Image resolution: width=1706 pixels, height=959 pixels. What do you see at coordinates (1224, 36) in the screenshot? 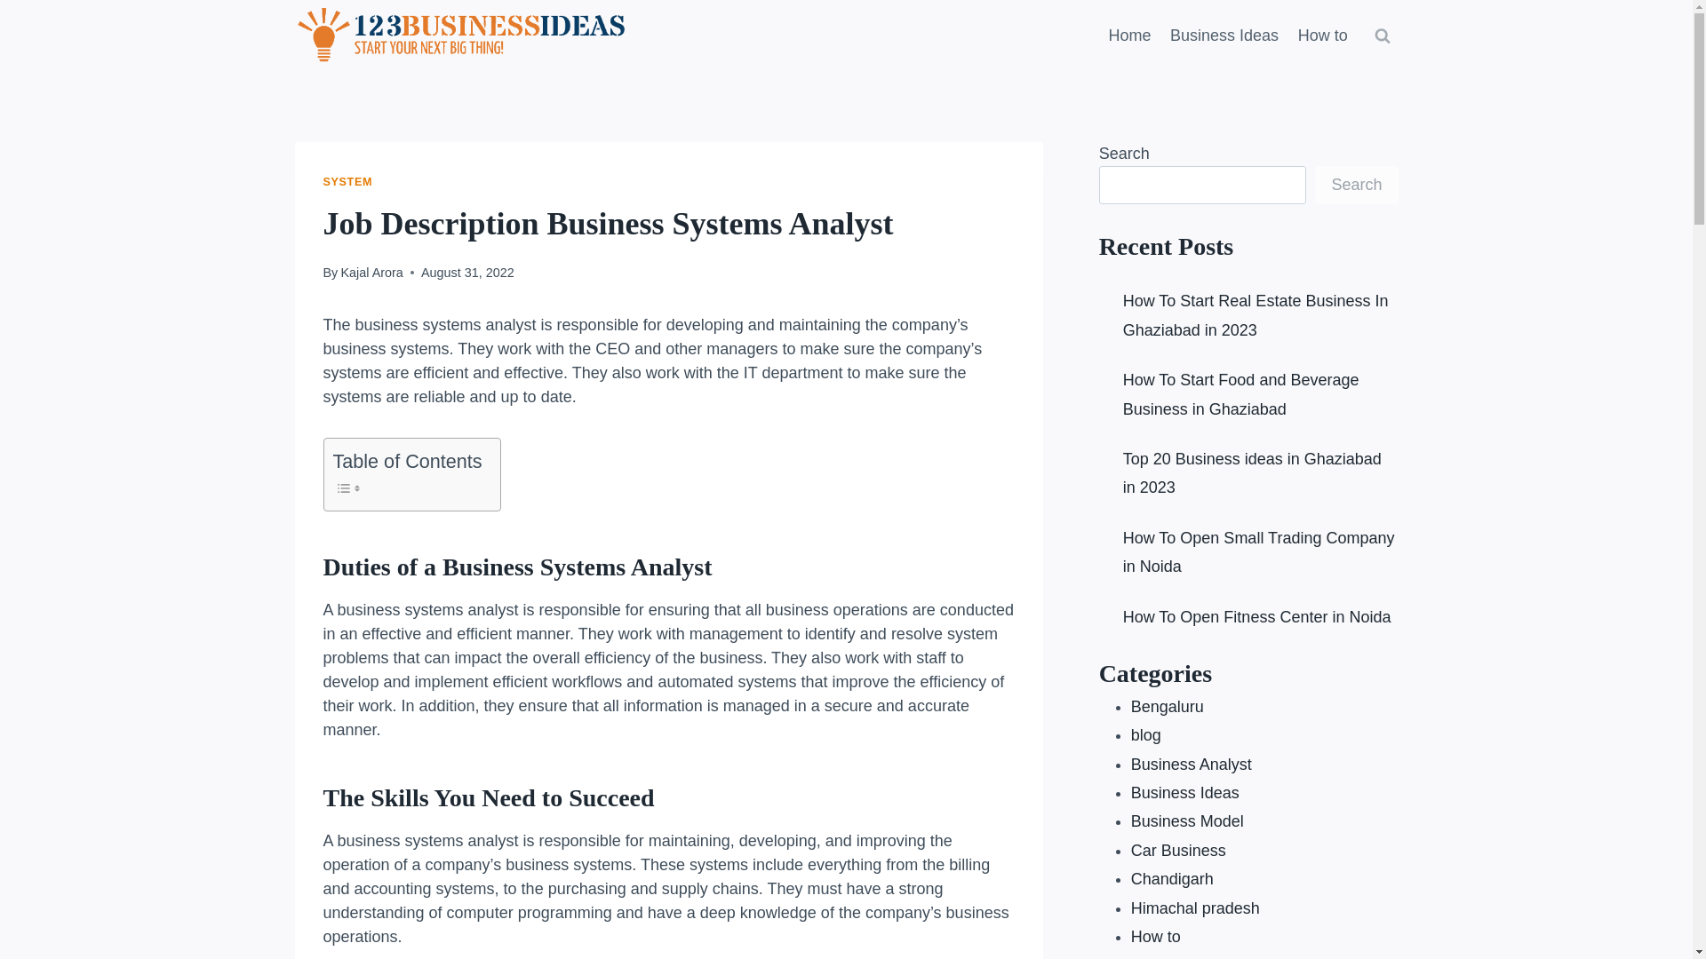
I see `Business Ideas` at bounding box center [1224, 36].